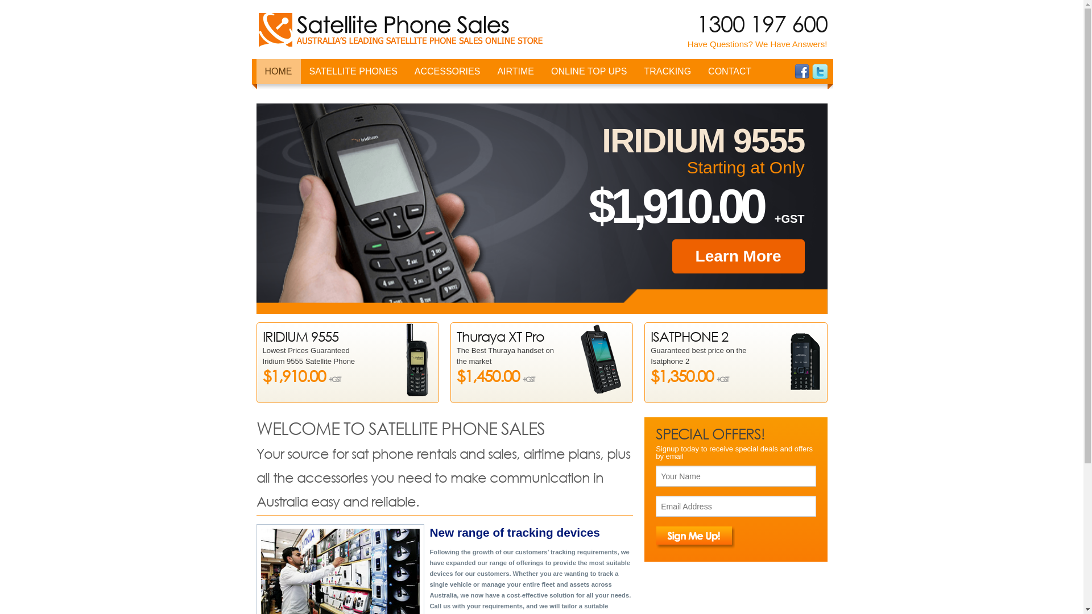 This screenshot has height=614, width=1092. What do you see at coordinates (358, 304) in the screenshot?
I see `Thuraya Satsleeve Hotspot` at bounding box center [358, 304].